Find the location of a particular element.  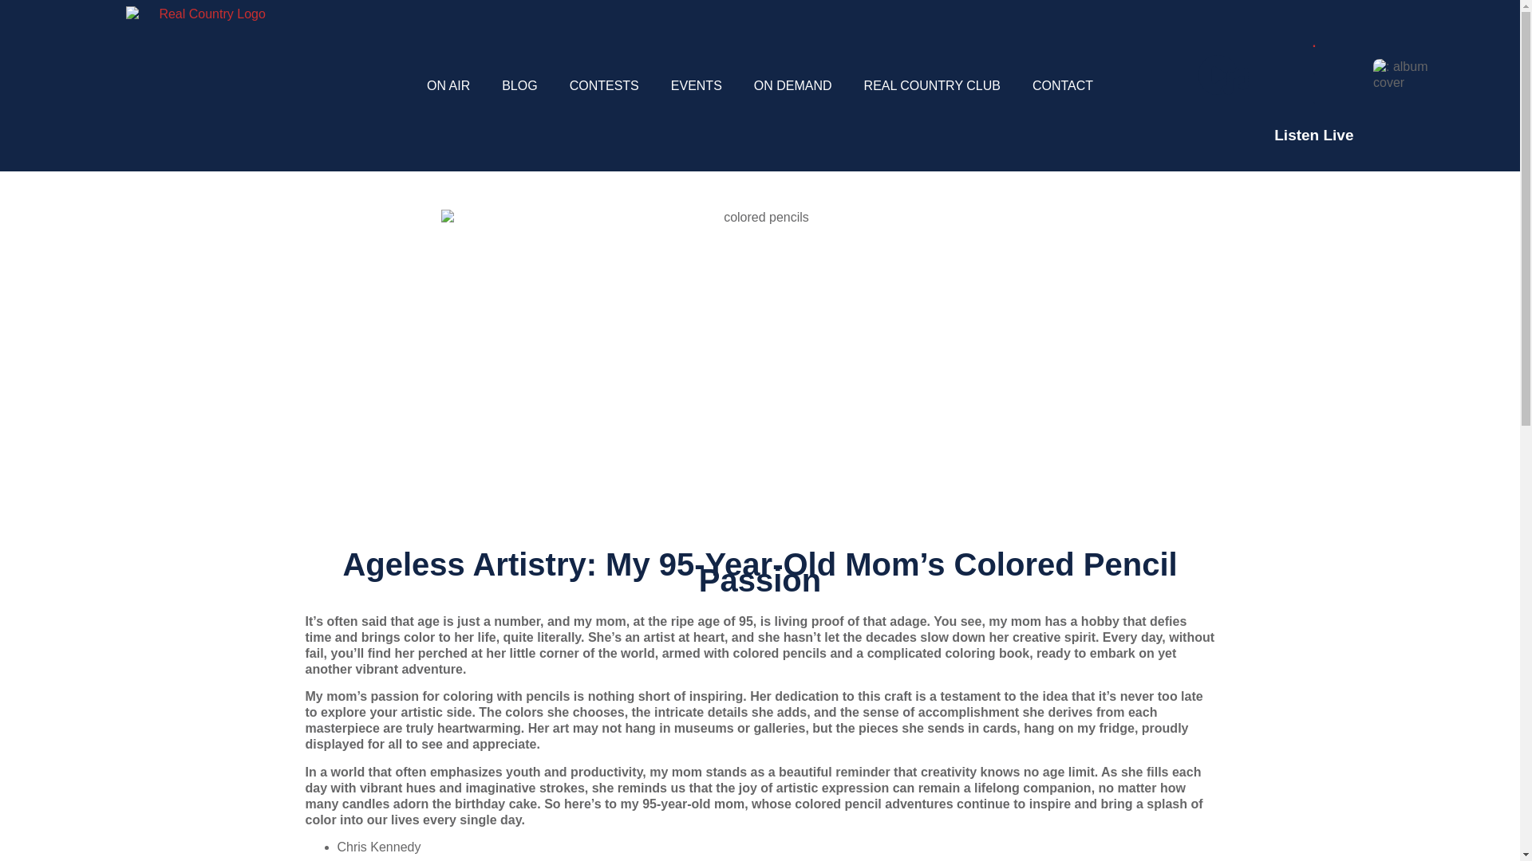

BLOG is located at coordinates (519, 86).